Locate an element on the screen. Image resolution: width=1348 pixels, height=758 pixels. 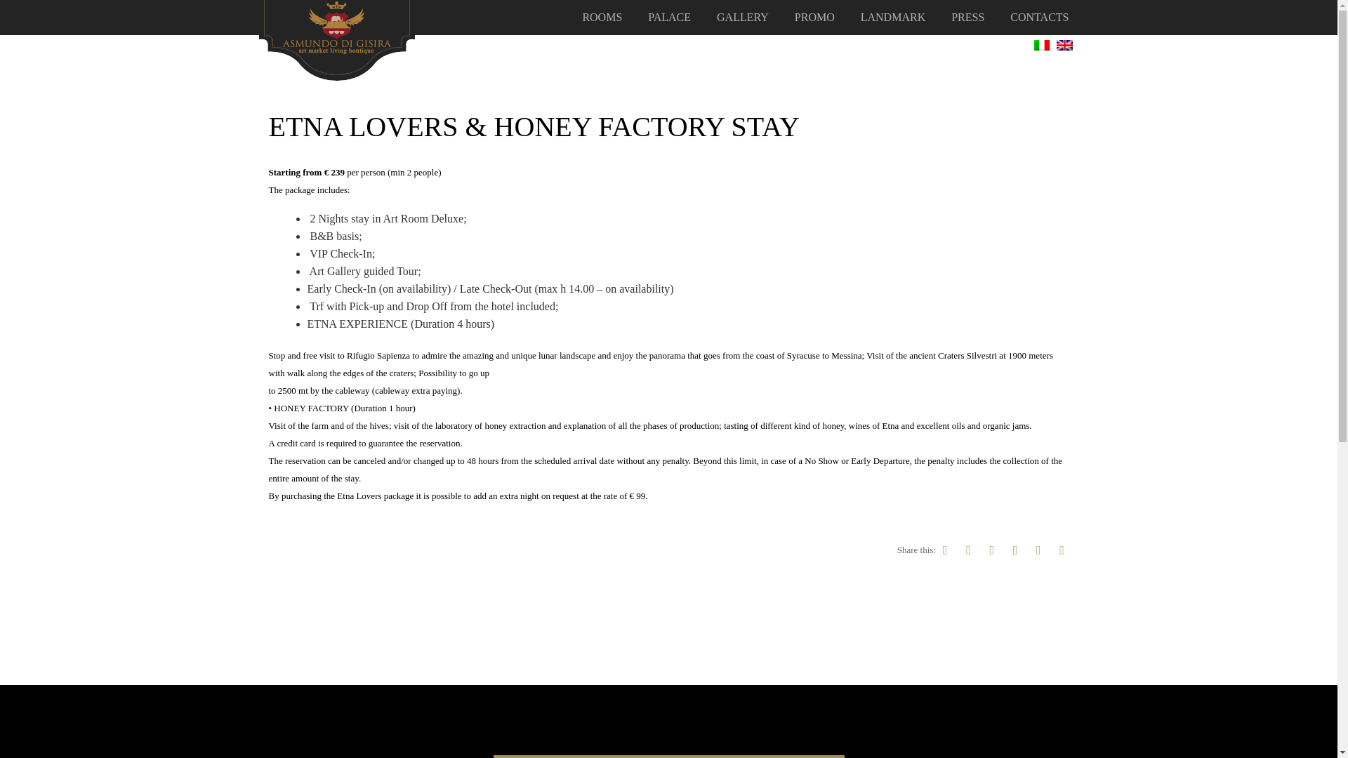
LANDMARK is located at coordinates (893, 18).